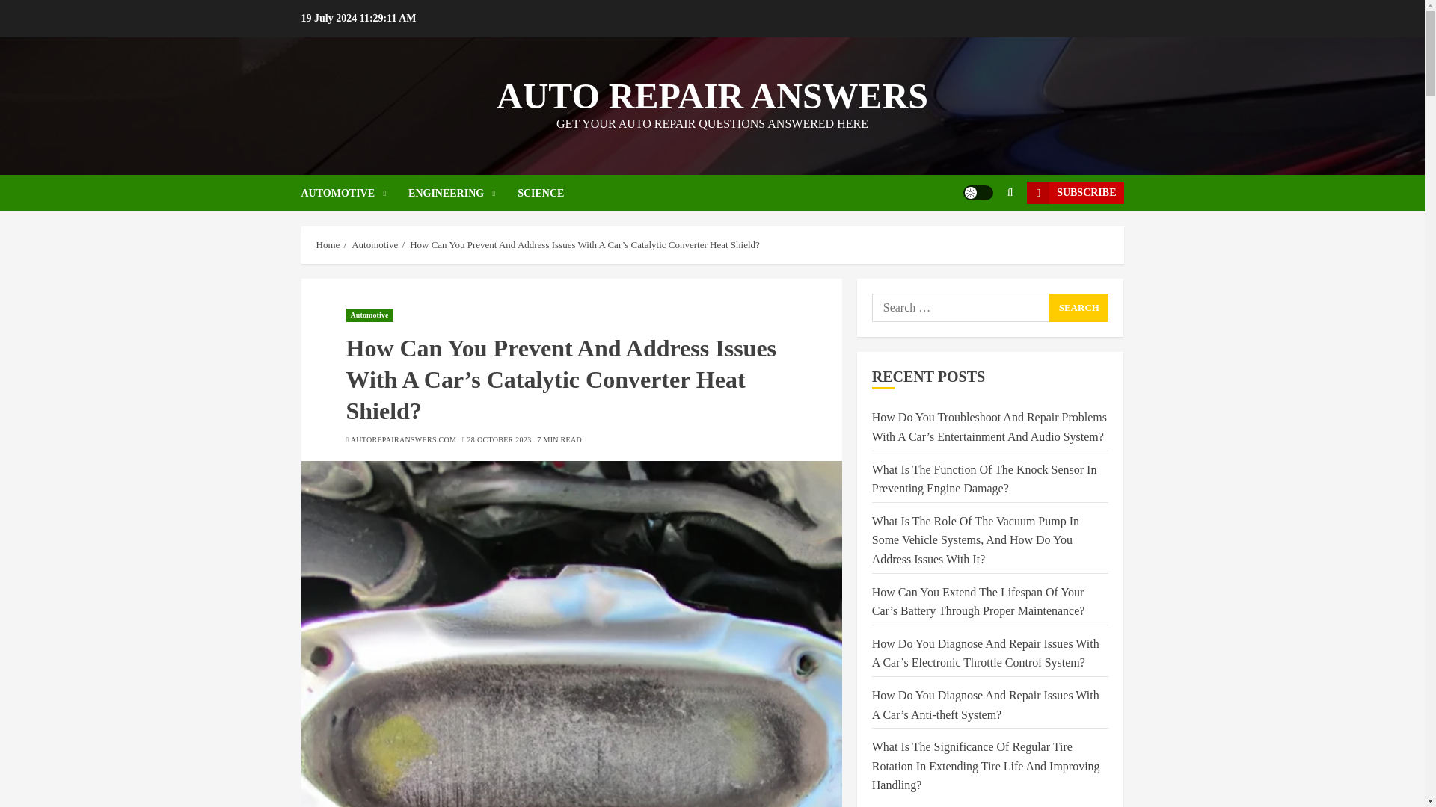 The width and height of the screenshot is (1436, 807). Describe the element at coordinates (374, 244) in the screenshot. I see `Automotive` at that location.